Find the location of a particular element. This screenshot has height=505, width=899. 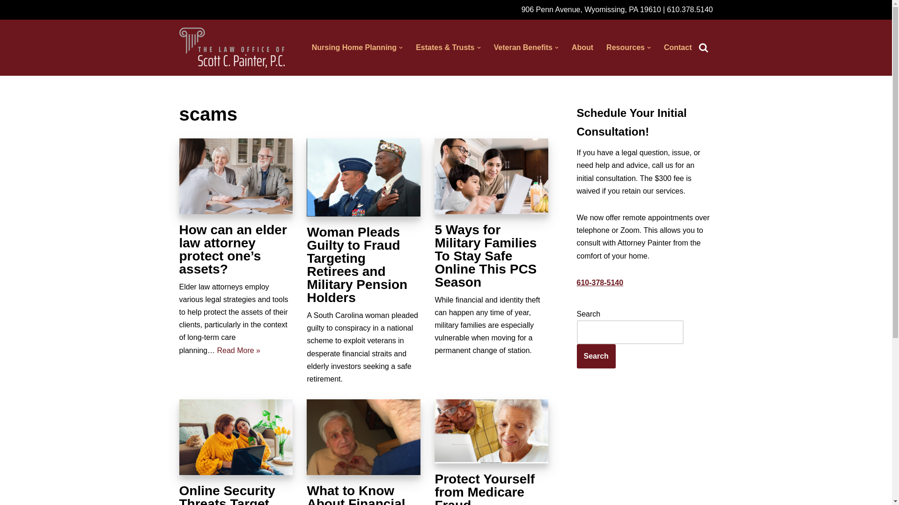

Online Security Threats Target Seniors but Can Be Thwarted is located at coordinates (236, 437).